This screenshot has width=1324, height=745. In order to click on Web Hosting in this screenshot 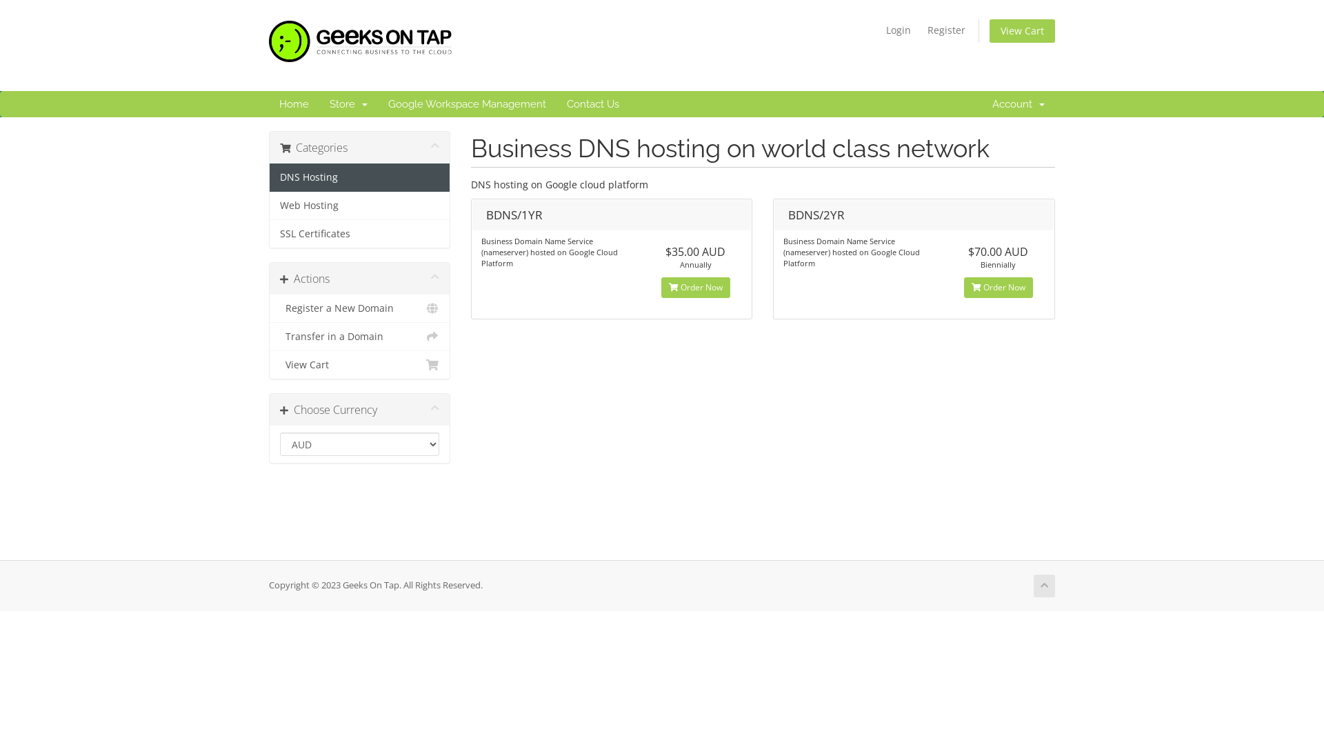, I will do `click(360, 206)`.